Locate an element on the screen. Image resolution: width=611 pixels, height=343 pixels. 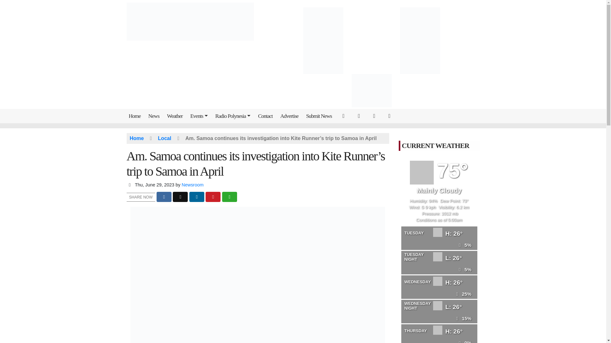
Follow us on Facebook is located at coordinates (361, 116).